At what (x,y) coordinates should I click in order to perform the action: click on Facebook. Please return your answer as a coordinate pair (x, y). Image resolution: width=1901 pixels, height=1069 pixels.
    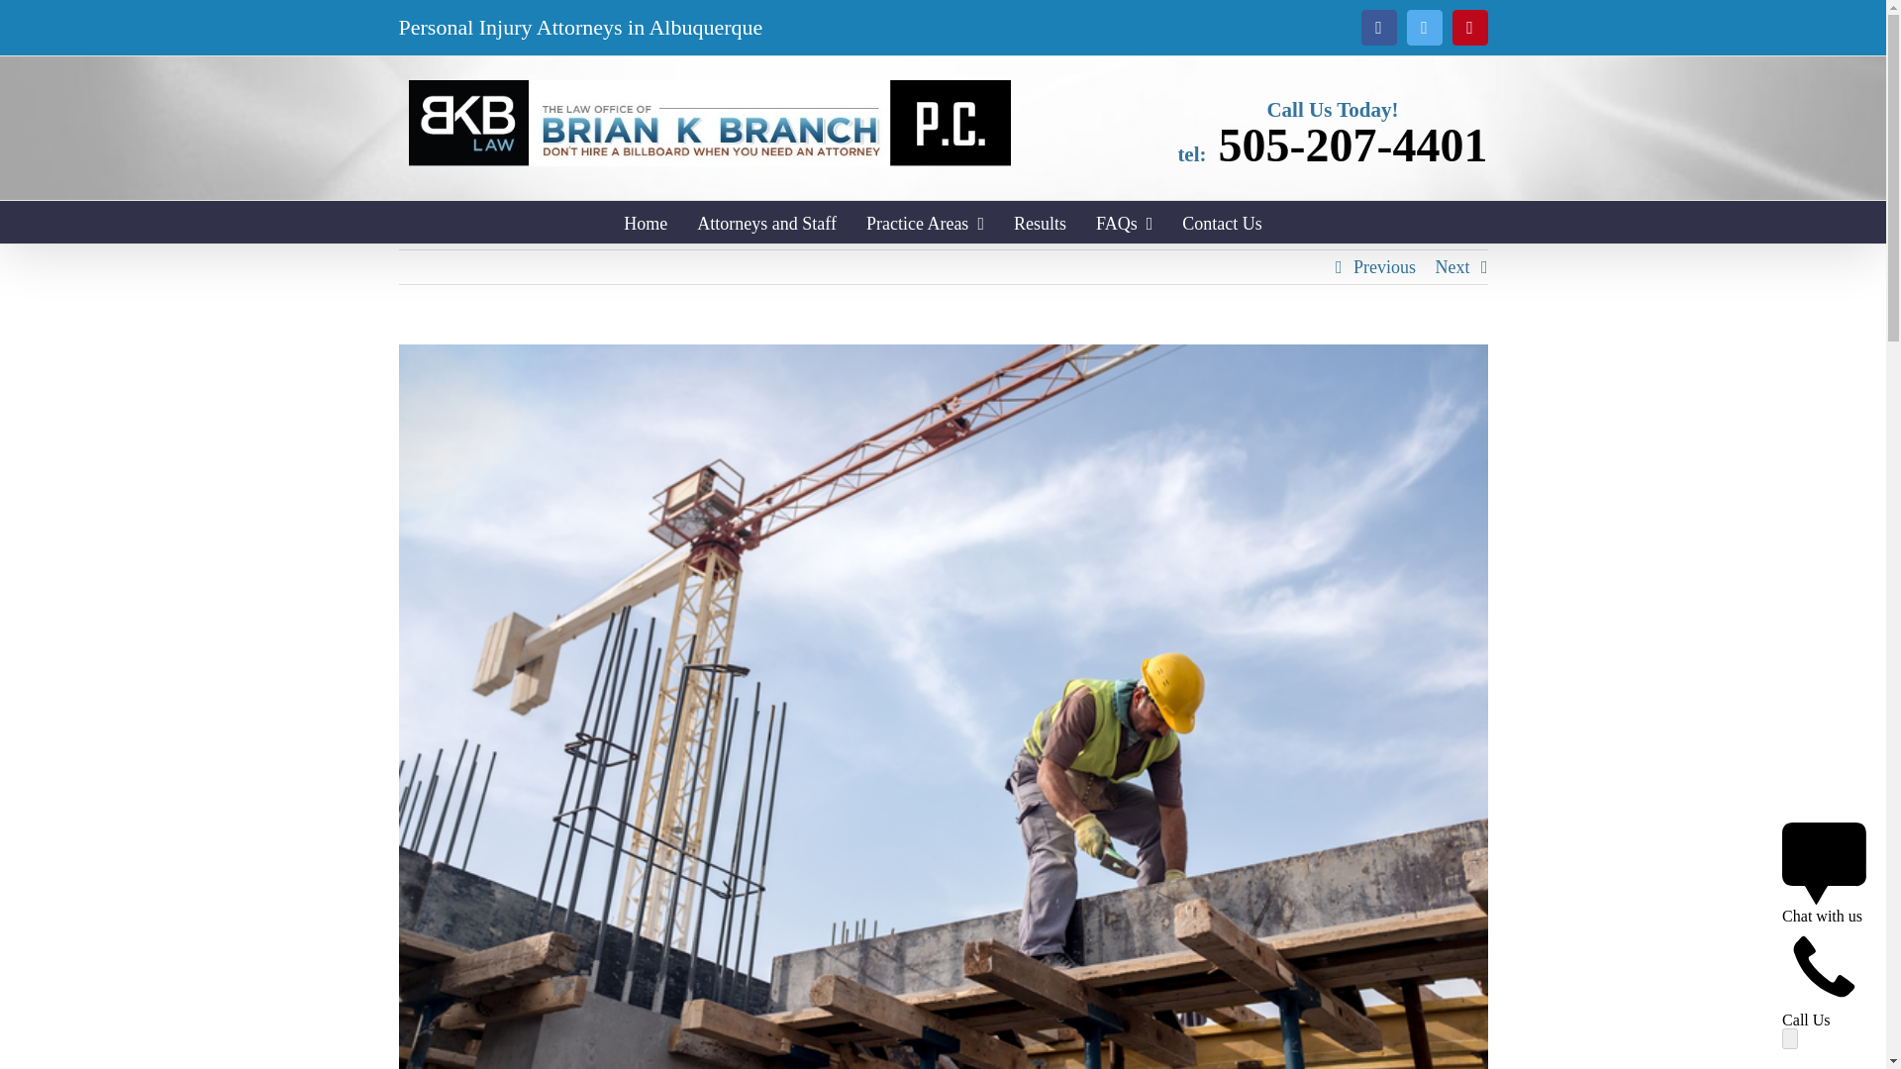
    Looking at the image, I should click on (1378, 28).